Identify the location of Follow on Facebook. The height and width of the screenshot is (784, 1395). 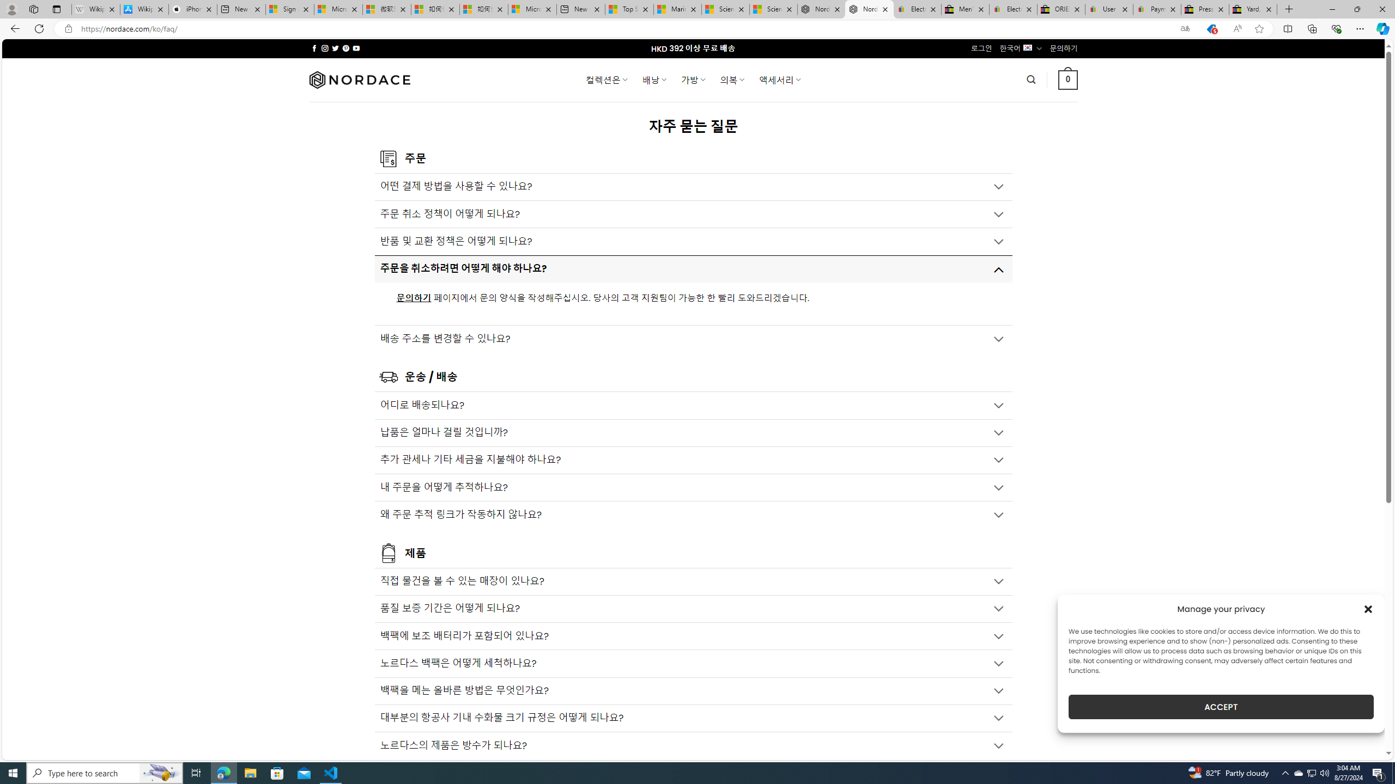
(314, 48).